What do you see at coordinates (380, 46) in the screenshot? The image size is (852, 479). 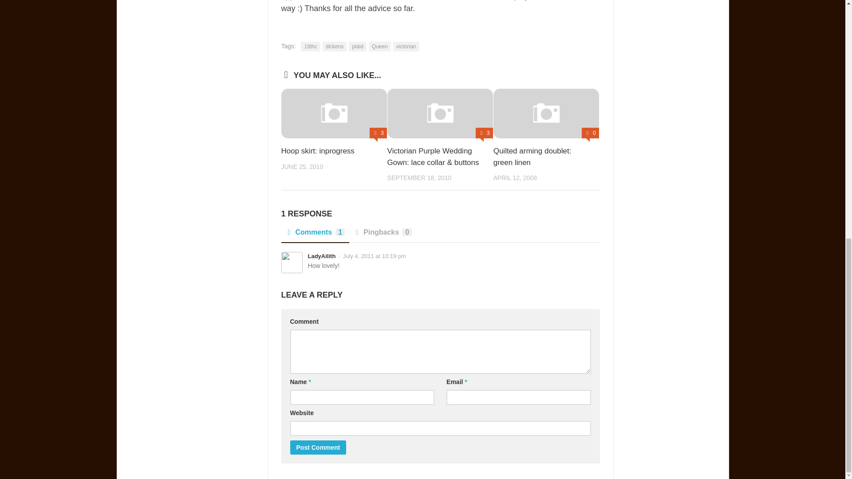 I see `Queen` at bounding box center [380, 46].